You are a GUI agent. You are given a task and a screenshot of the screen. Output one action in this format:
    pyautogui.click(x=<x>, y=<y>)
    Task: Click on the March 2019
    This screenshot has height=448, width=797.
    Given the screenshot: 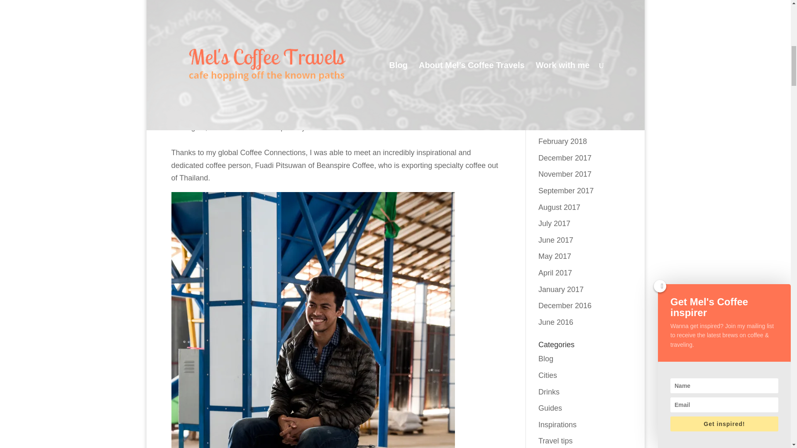 What is the action you would take?
    pyautogui.click(x=558, y=59)
    